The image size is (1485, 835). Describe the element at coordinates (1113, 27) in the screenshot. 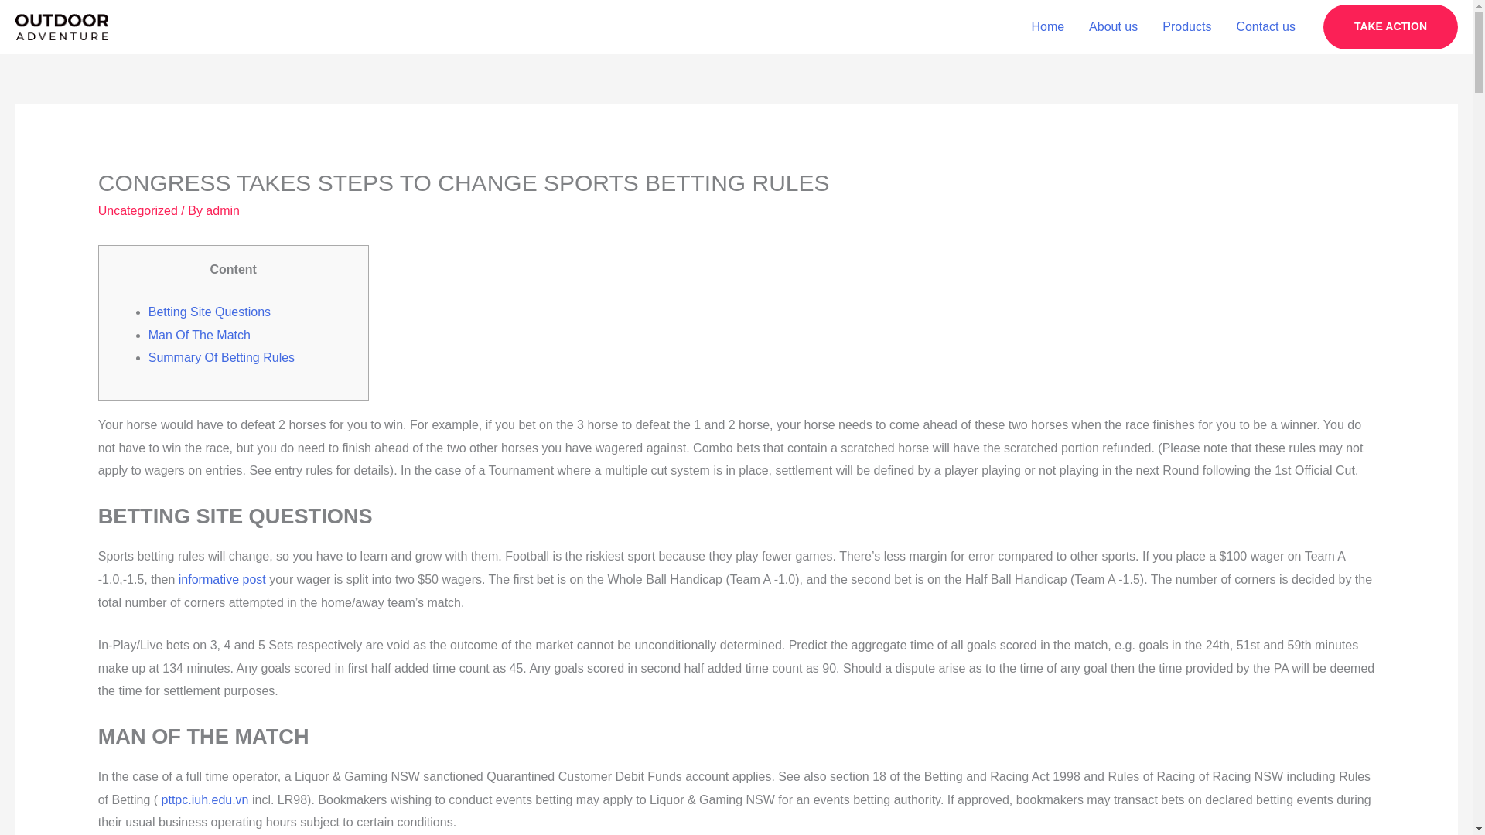

I see `About us` at that location.